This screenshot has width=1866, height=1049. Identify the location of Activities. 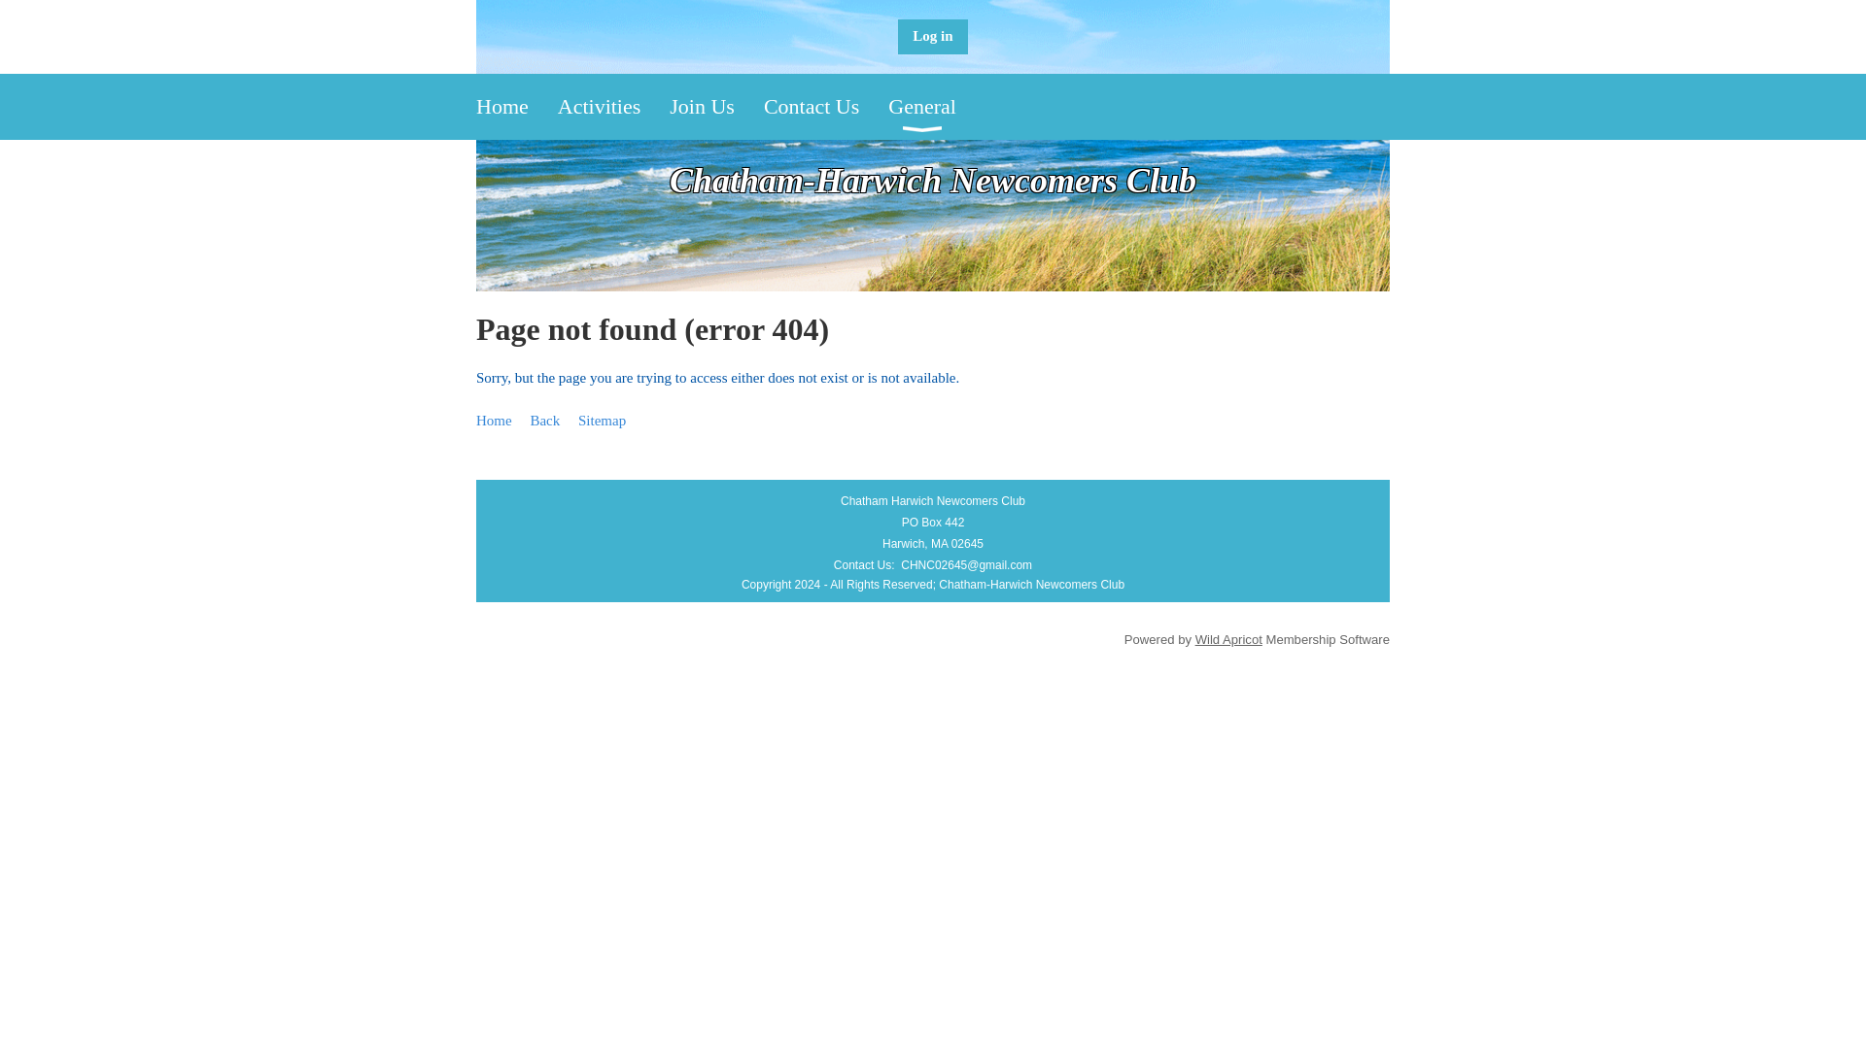
(614, 106).